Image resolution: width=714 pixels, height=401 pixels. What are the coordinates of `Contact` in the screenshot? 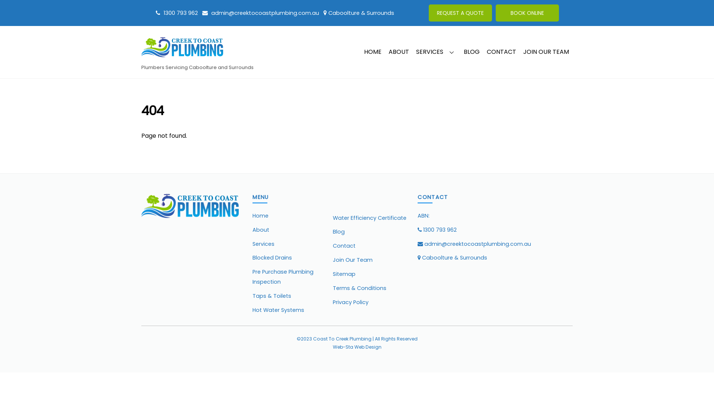 It's located at (344, 246).